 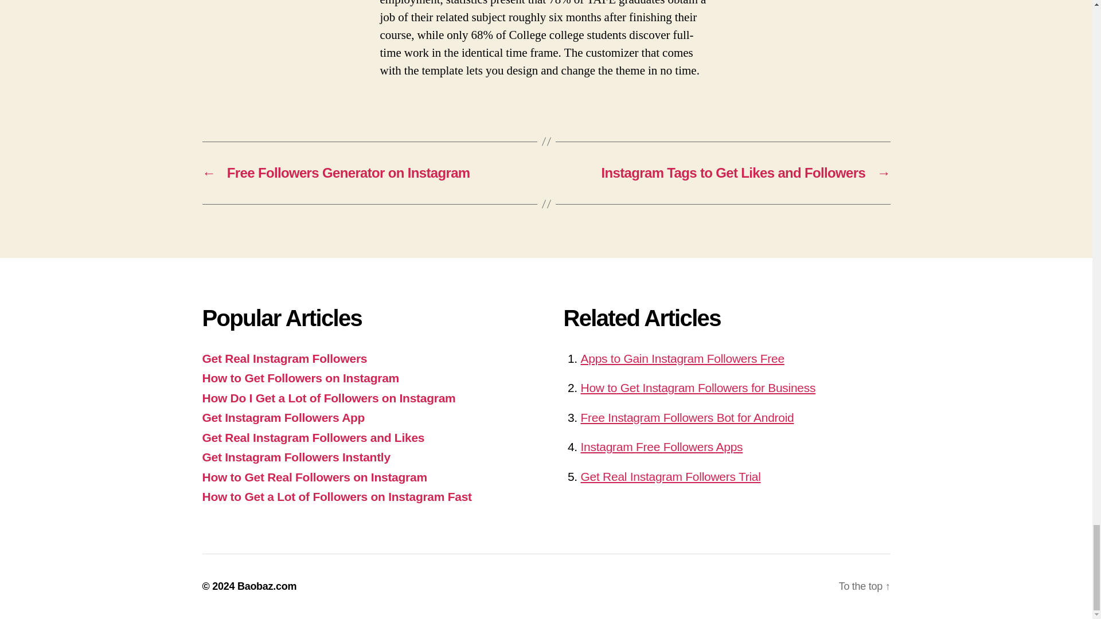 What do you see at coordinates (300, 378) in the screenshot?
I see `How to Get Followers on Instagram` at bounding box center [300, 378].